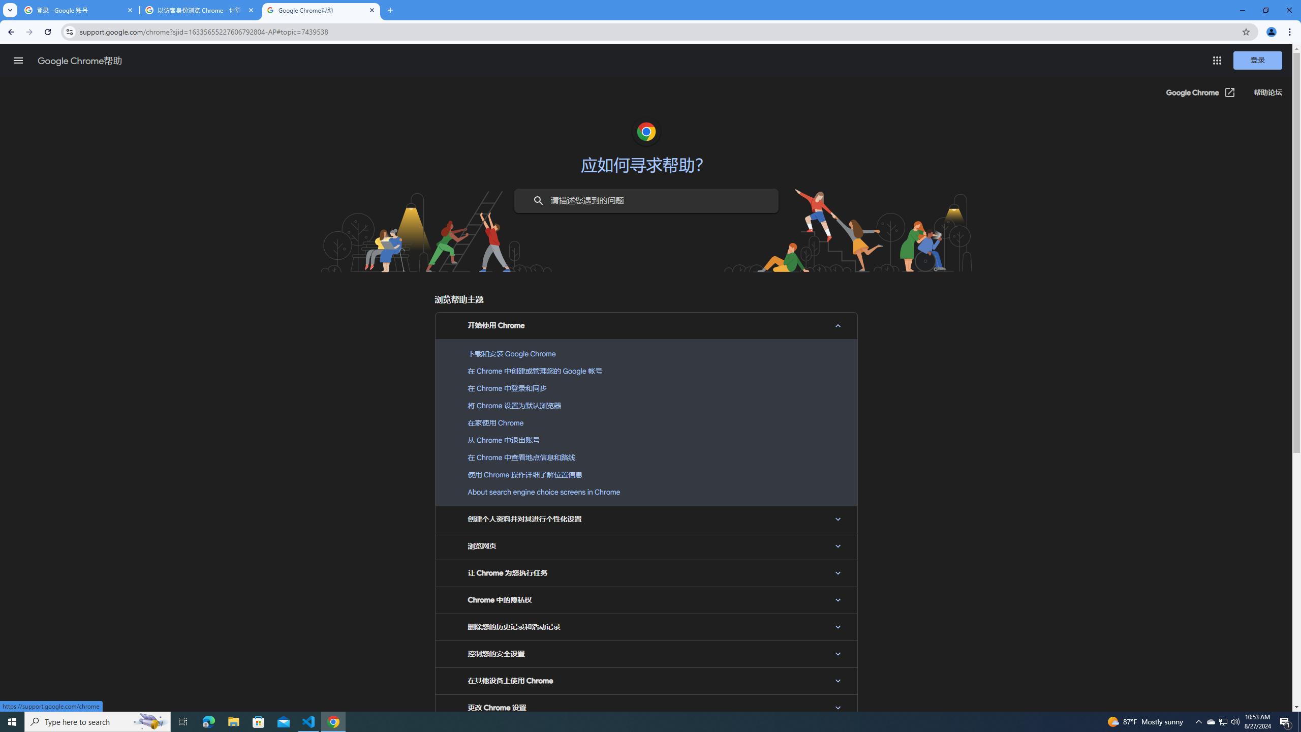 Image resolution: width=1301 pixels, height=732 pixels. Describe the element at coordinates (646, 492) in the screenshot. I see `About search engine choice screens in Chrome` at that location.